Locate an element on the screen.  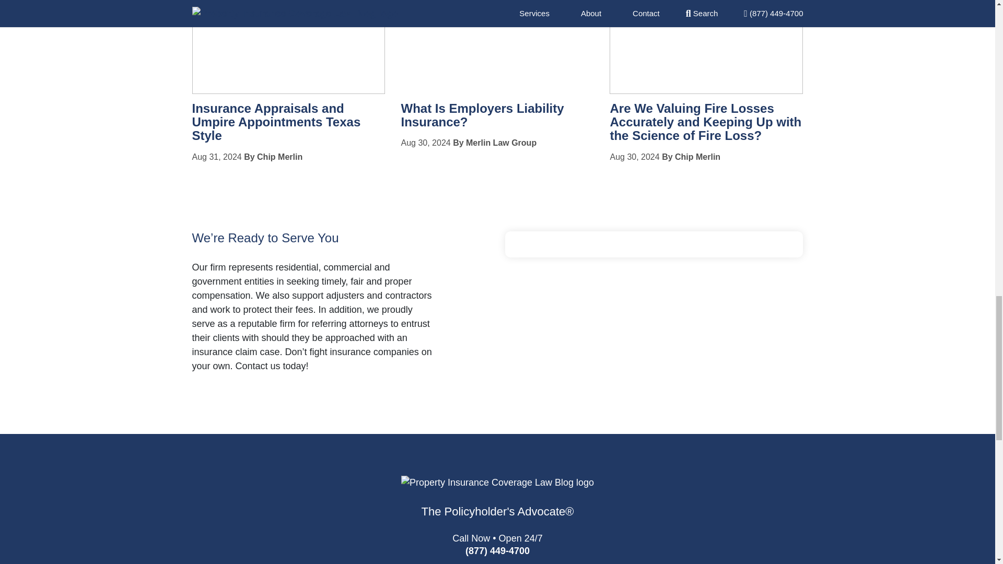
By Merlin Law Group is located at coordinates (495, 142).